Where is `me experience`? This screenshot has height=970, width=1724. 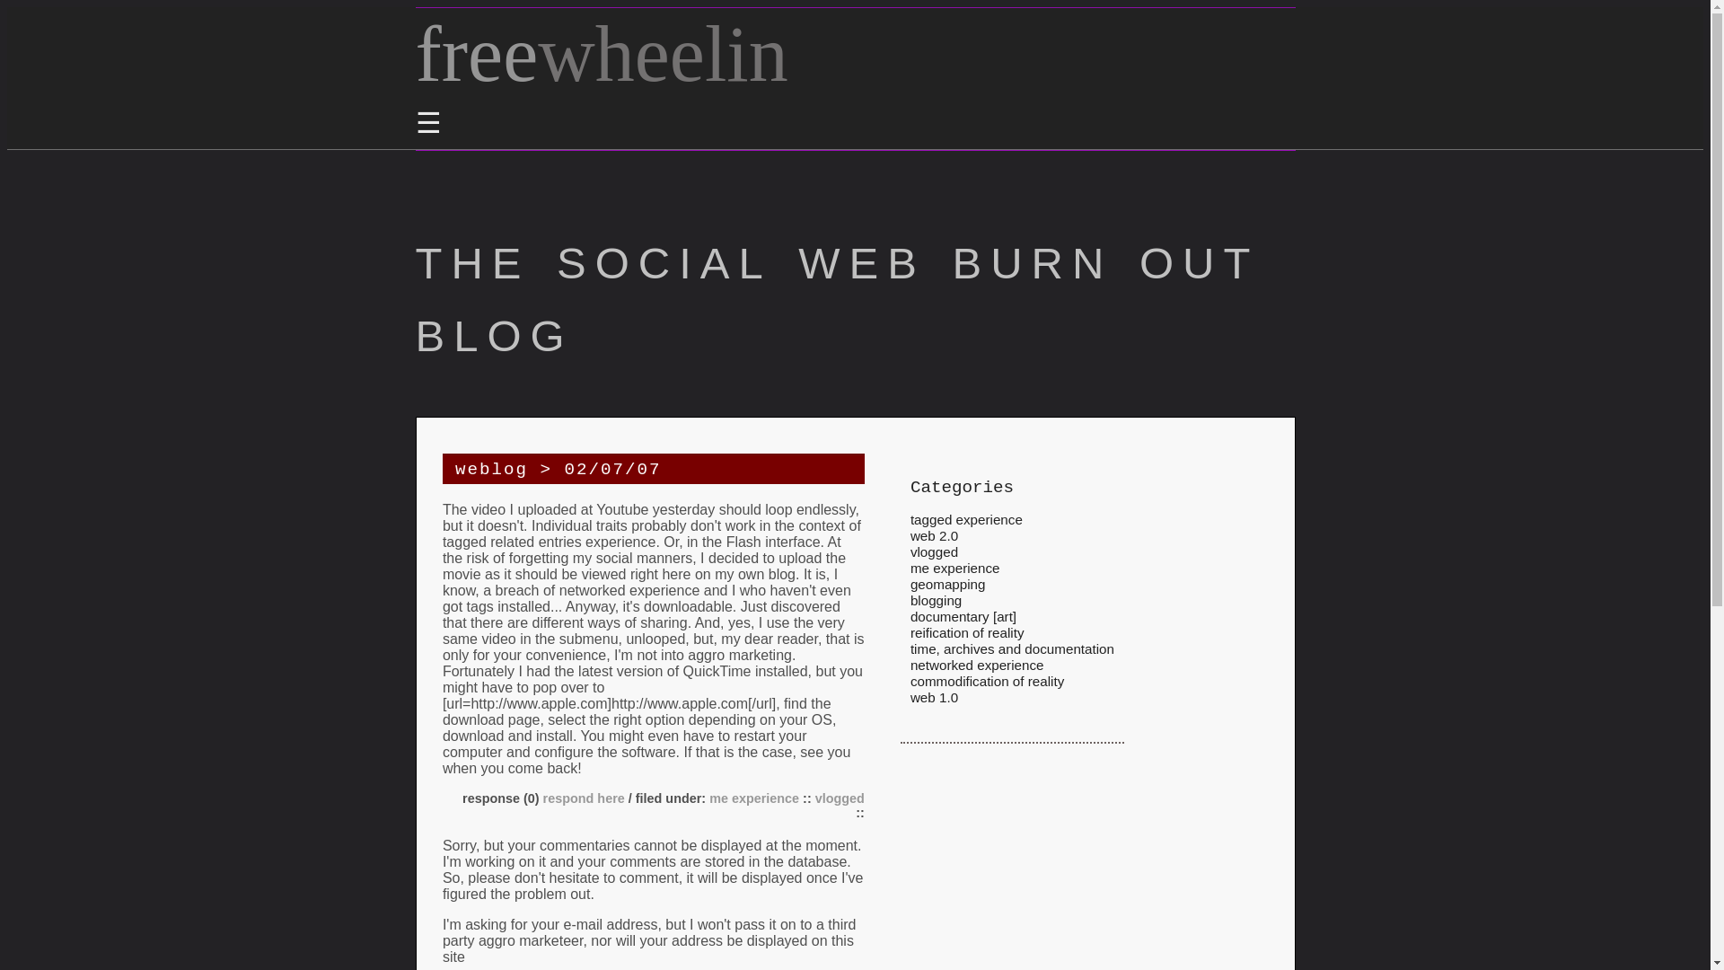
me experience is located at coordinates (754, 798).